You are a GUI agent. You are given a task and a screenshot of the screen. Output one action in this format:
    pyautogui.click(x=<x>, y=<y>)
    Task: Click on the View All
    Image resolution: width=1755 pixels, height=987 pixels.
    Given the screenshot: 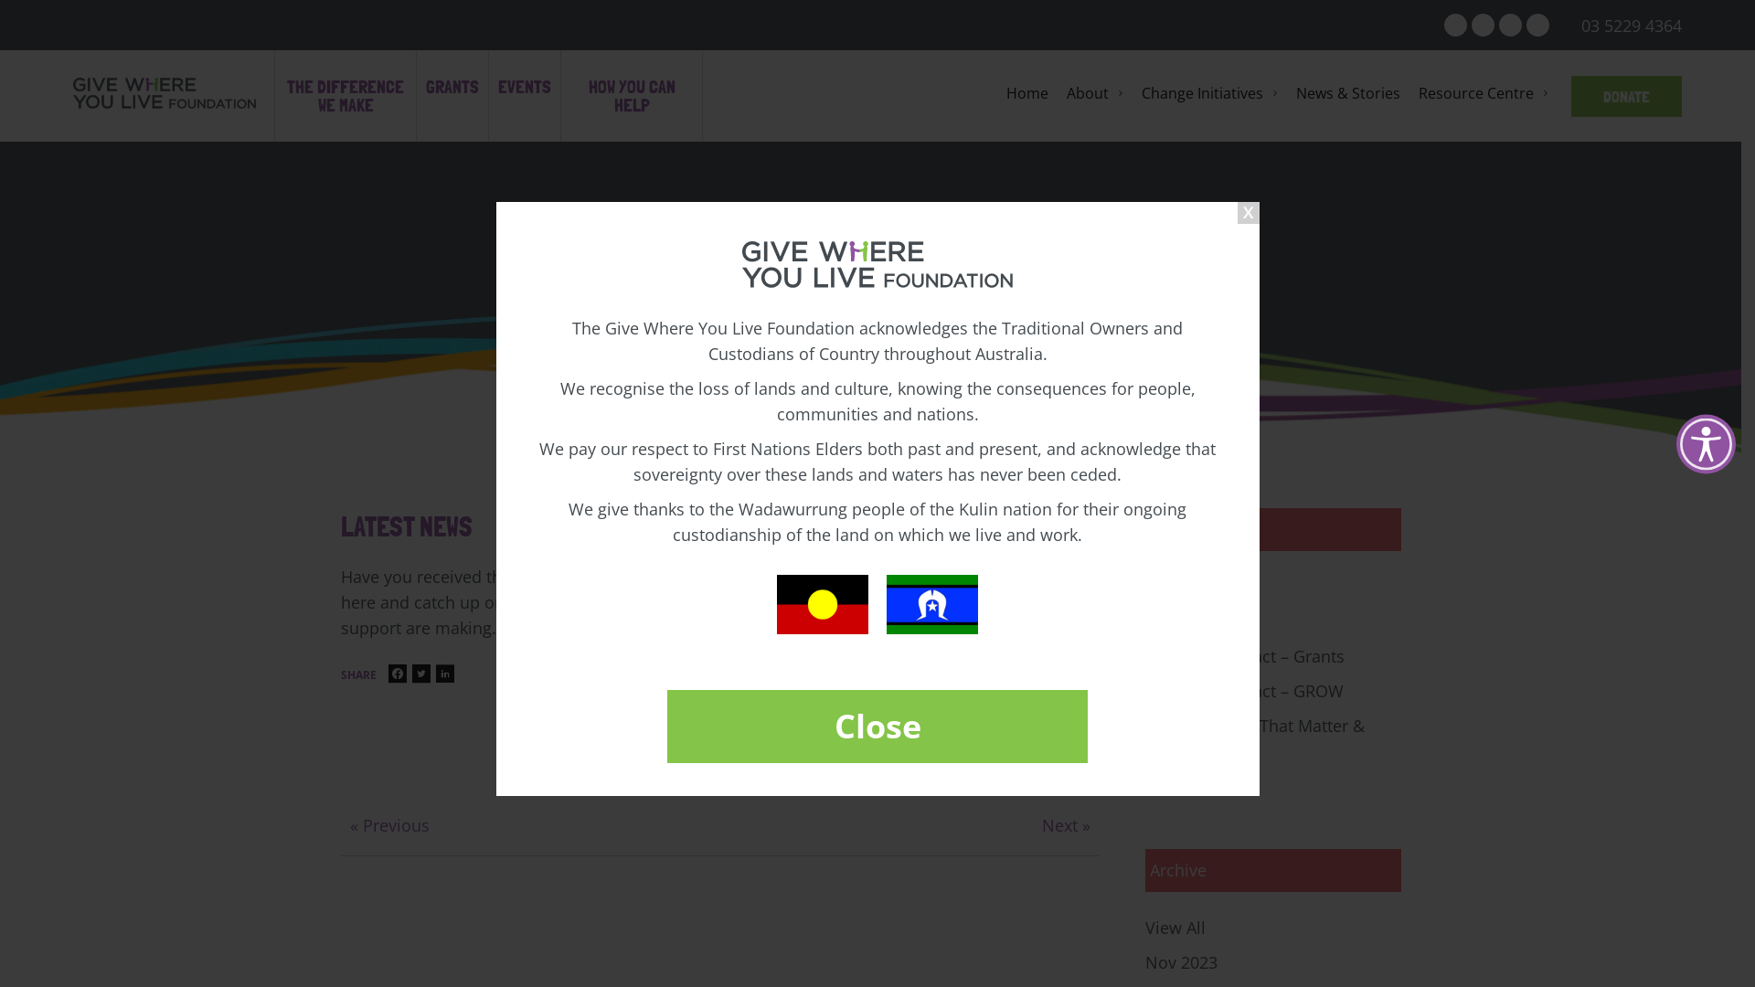 What is the action you would take?
    pyautogui.click(x=1272, y=928)
    